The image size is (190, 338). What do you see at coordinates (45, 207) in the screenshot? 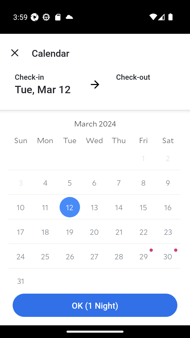
I see `11 11 March 2024` at bounding box center [45, 207].